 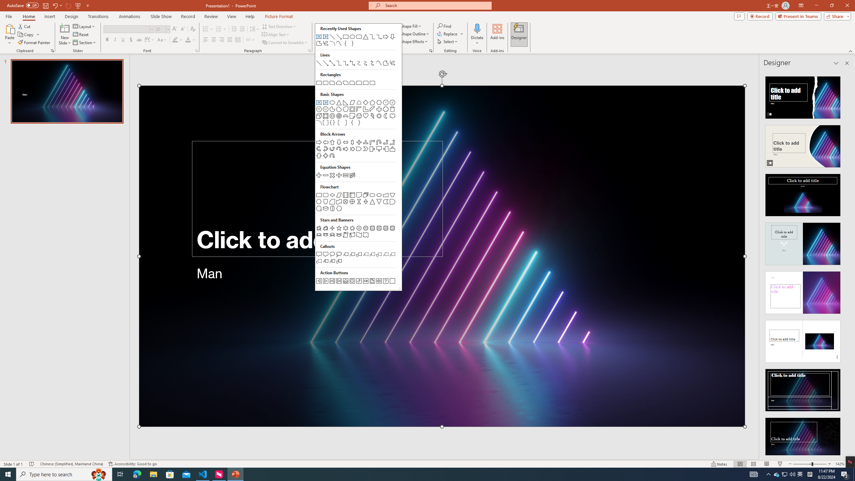 I want to click on Font Color, so click(x=190, y=40).